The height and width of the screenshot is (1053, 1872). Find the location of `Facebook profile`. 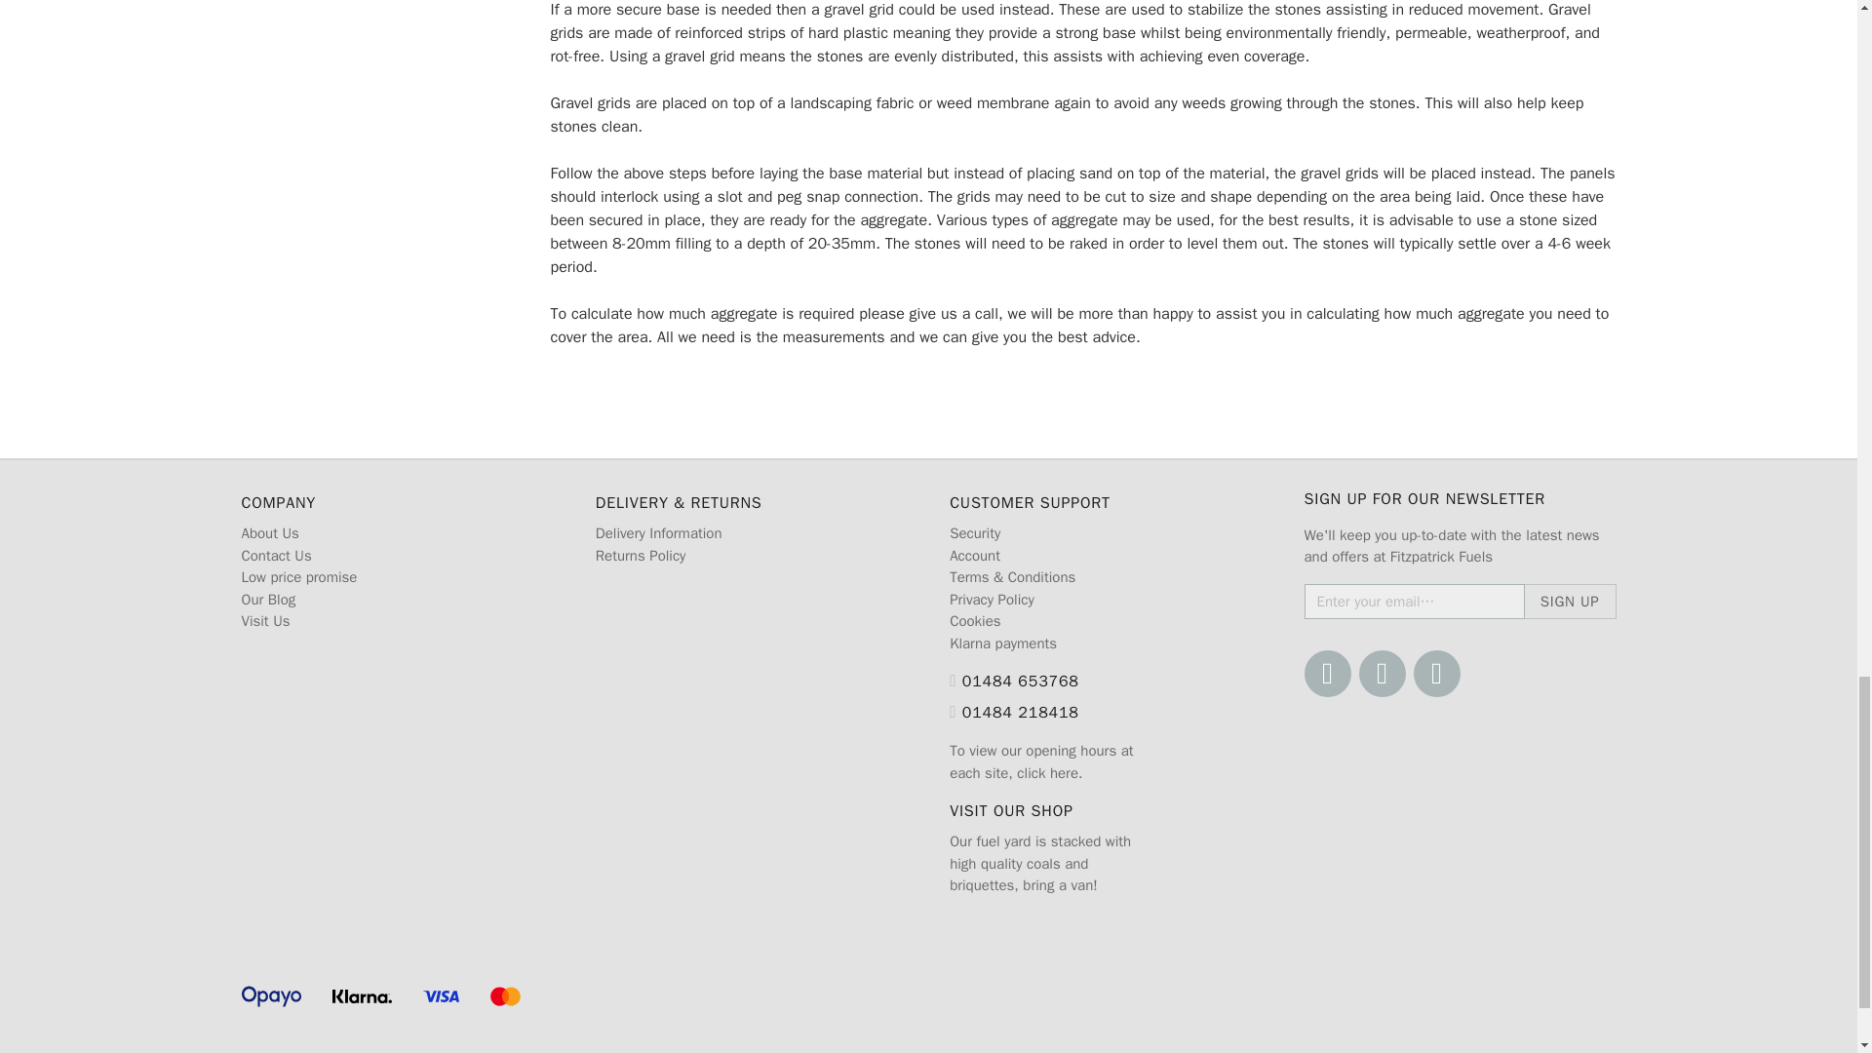

Facebook profile is located at coordinates (1328, 673).